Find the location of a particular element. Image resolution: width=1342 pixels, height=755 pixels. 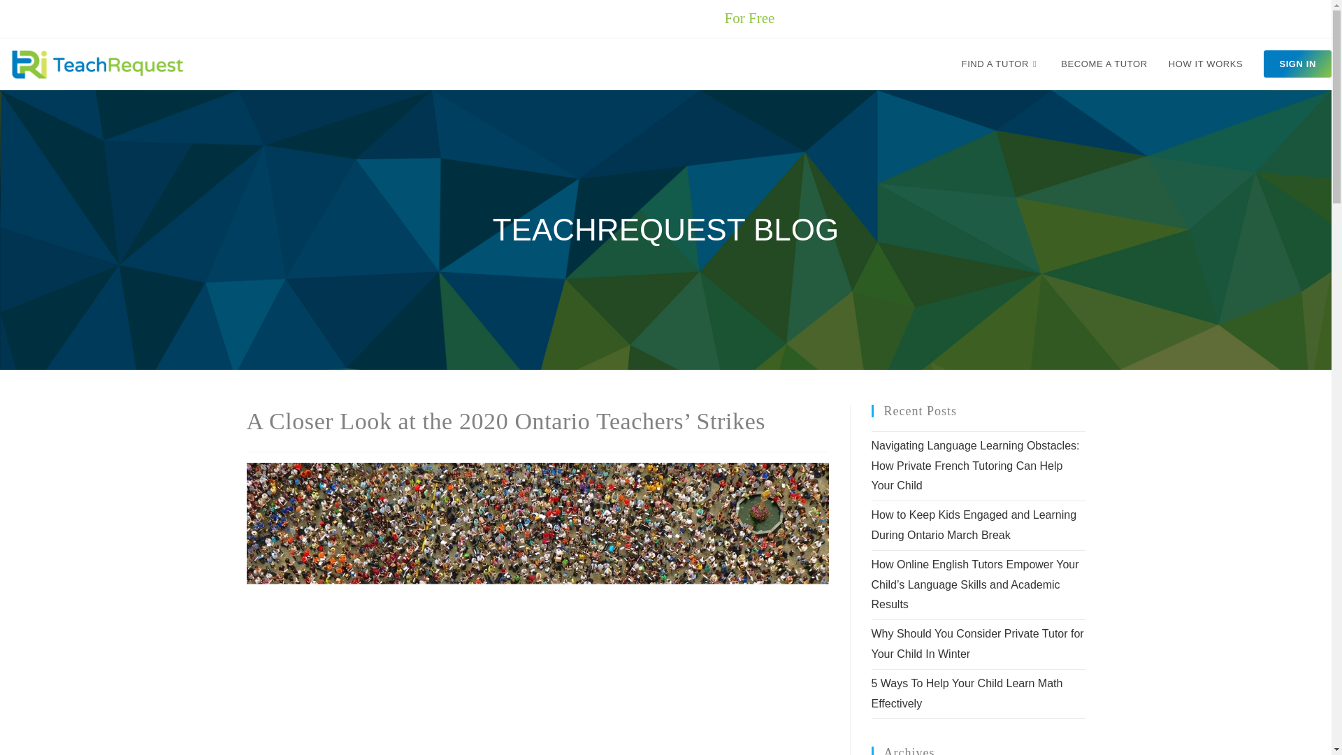

BECOME A TUTOR is located at coordinates (1205, 64).